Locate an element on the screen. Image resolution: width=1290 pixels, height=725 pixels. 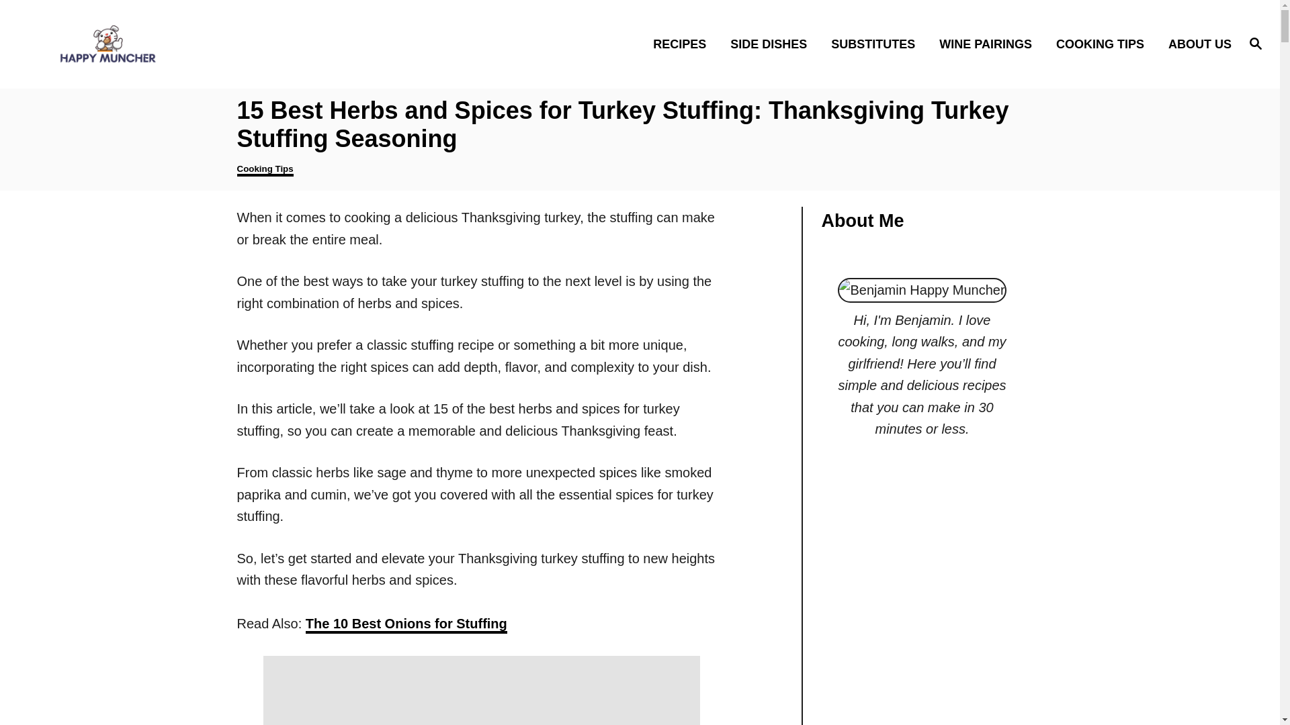
Cooking Tips is located at coordinates (264, 171).